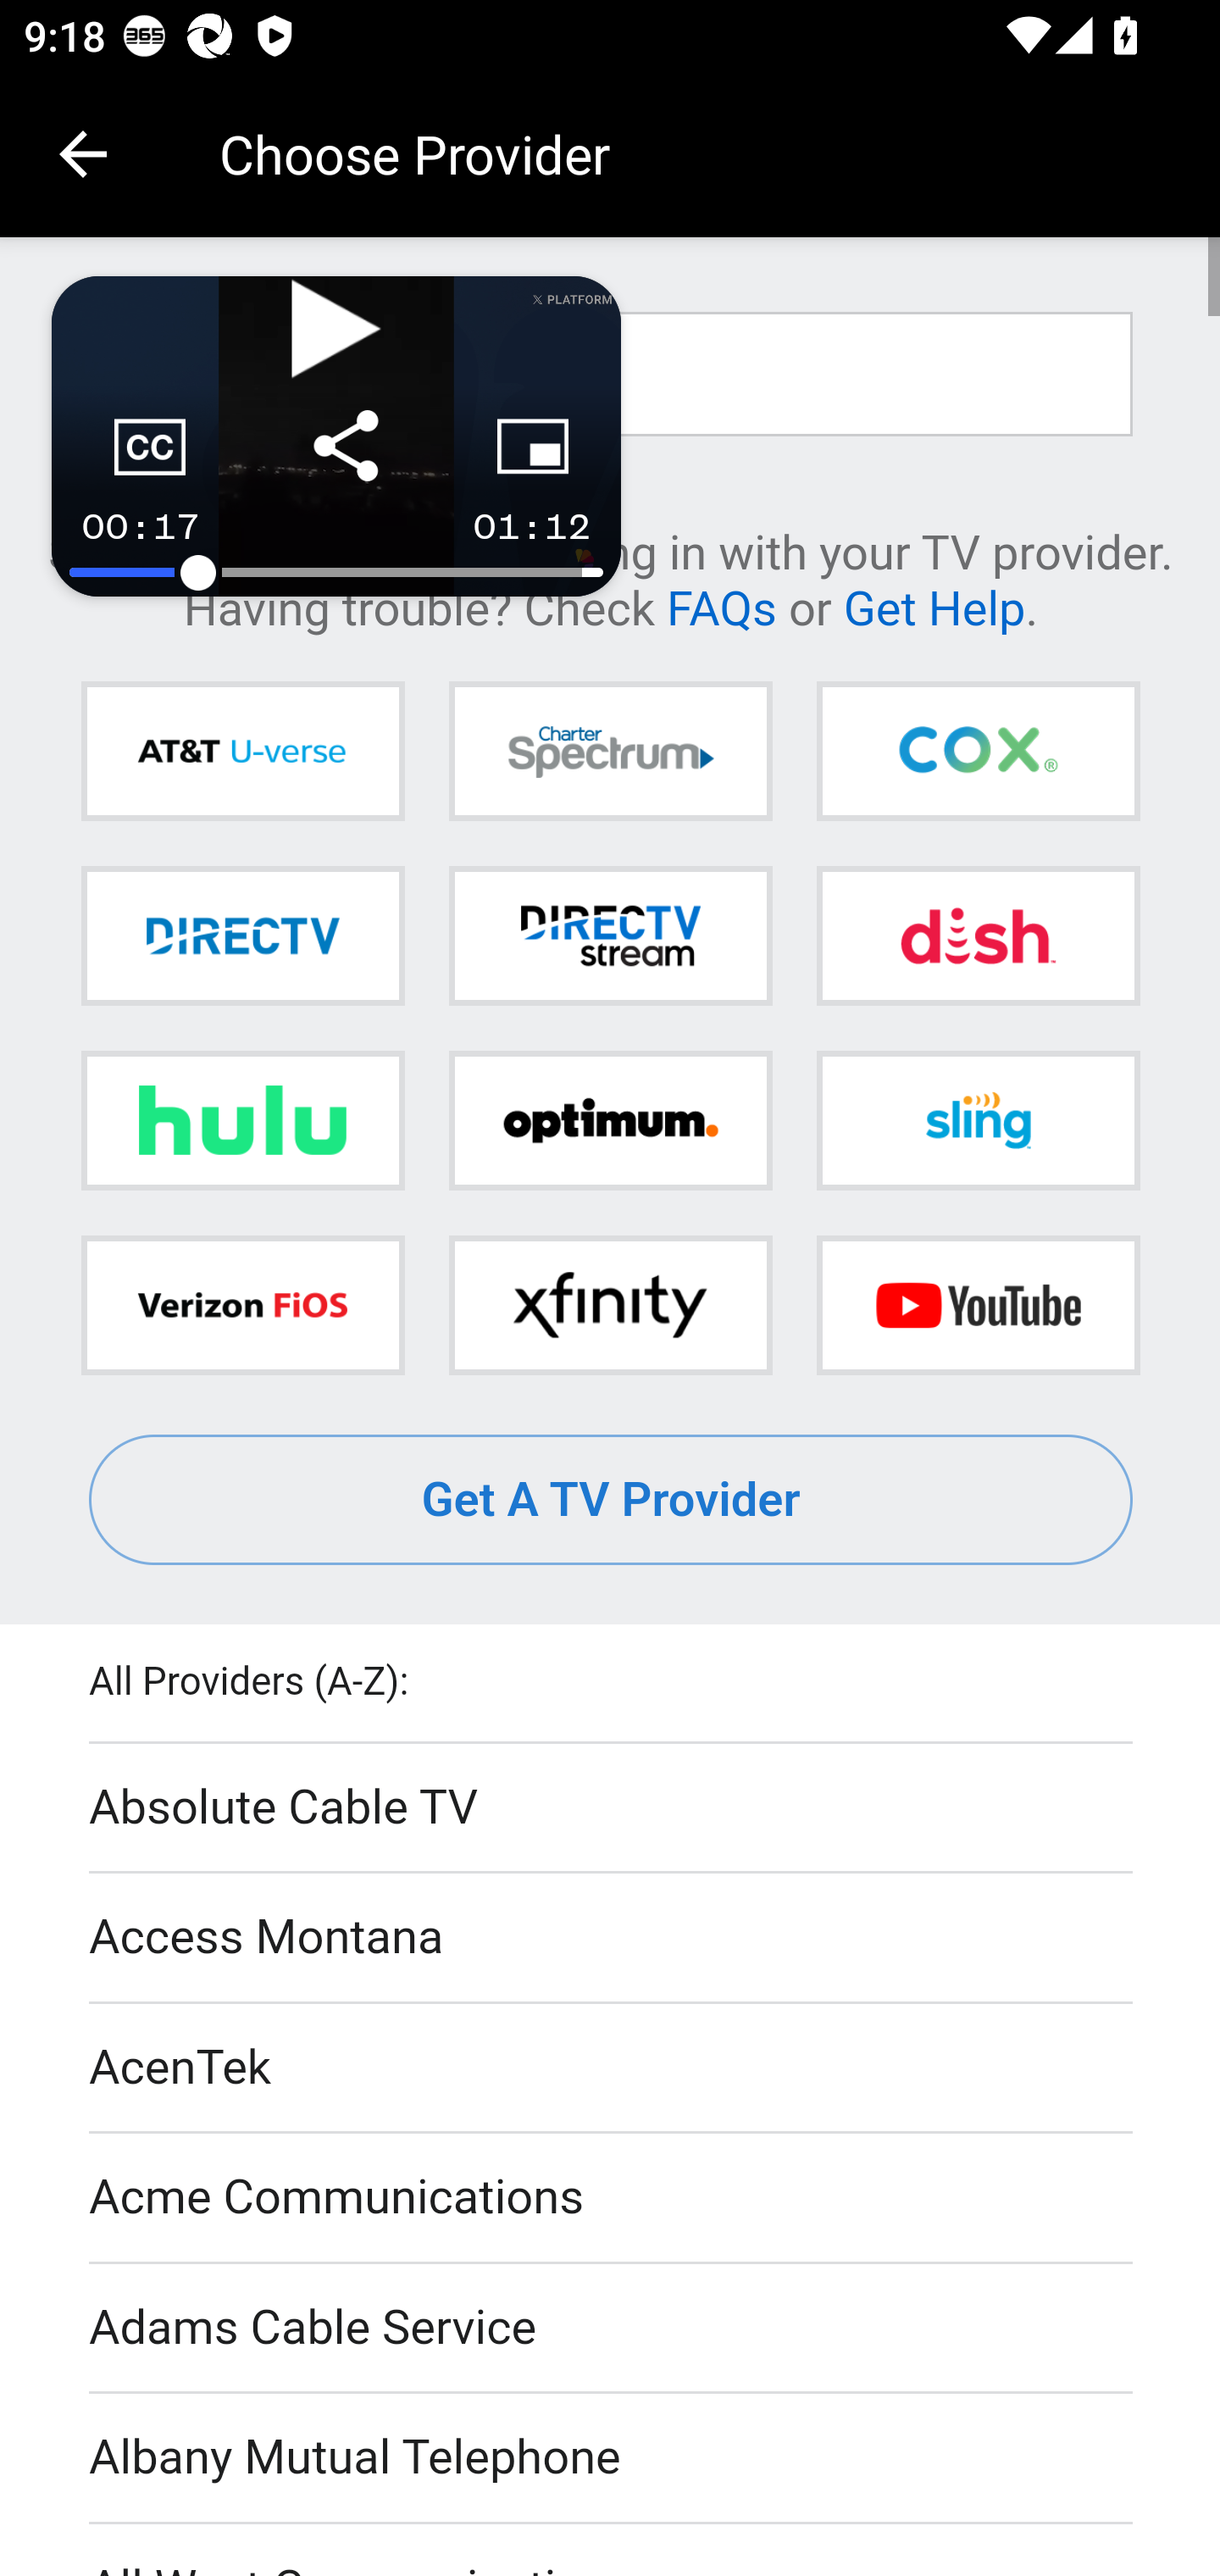  What do you see at coordinates (978, 935) in the screenshot?
I see `DISH` at bounding box center [978, 935].